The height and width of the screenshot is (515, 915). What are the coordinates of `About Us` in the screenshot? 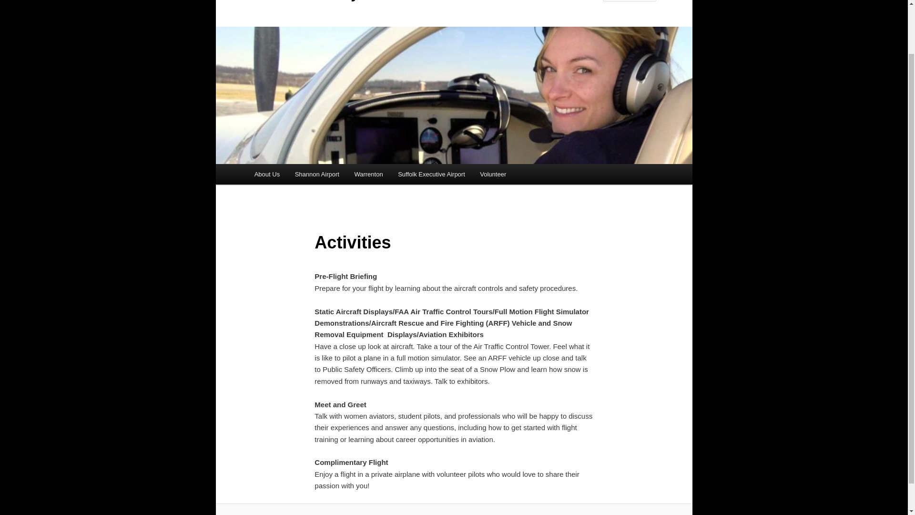 It's located at (267, 174).